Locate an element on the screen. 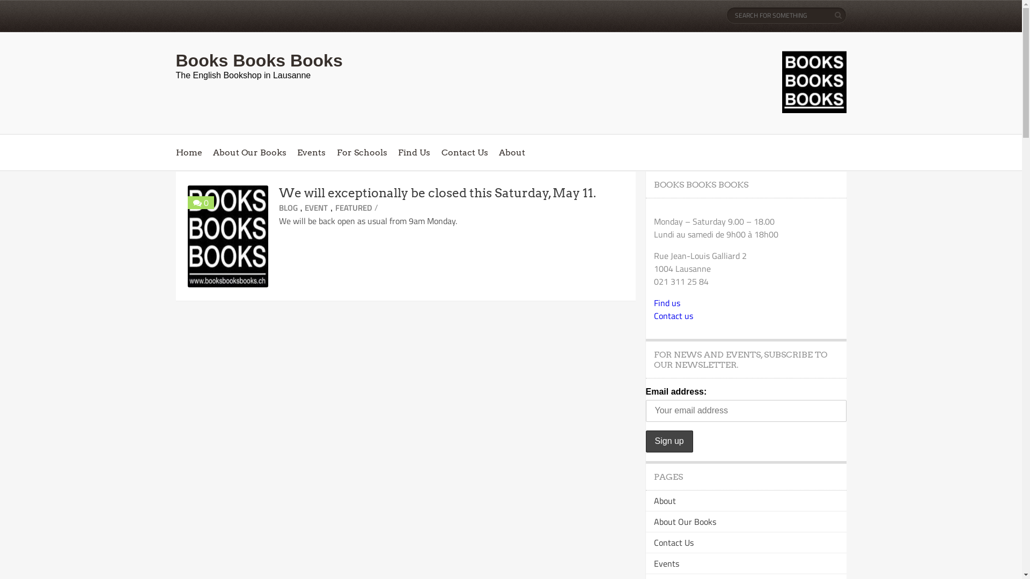 The height and width of the screenshot is (579, 1030). Sign up is located at coordinates (669, 442).